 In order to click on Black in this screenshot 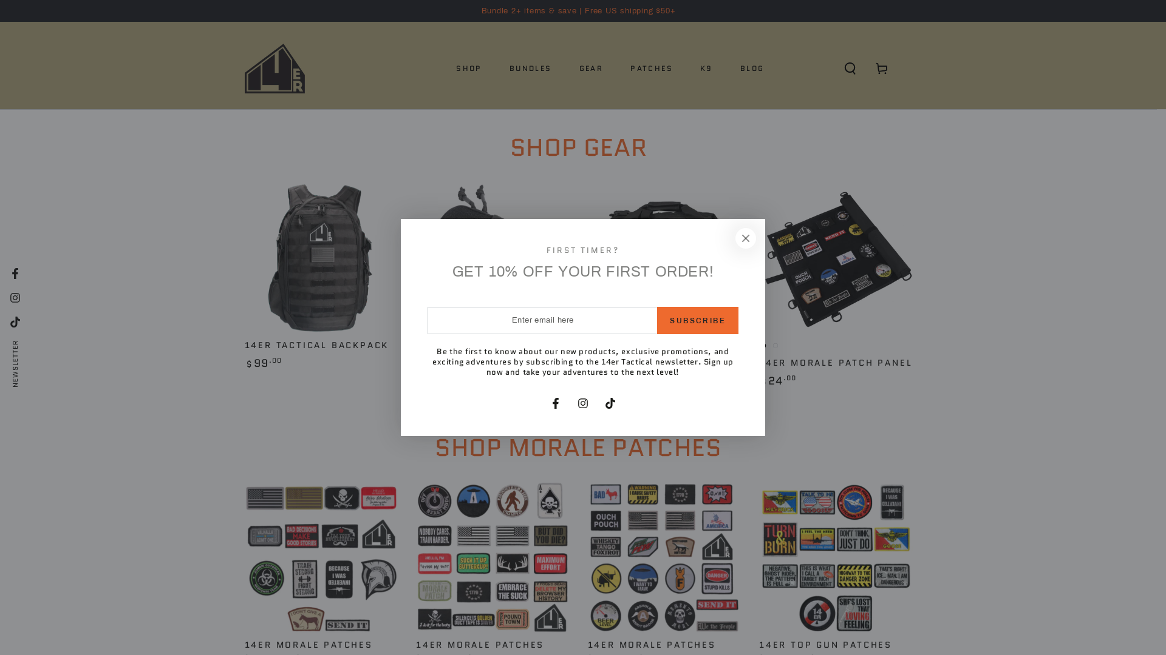, I will do `click(420, 345)`.